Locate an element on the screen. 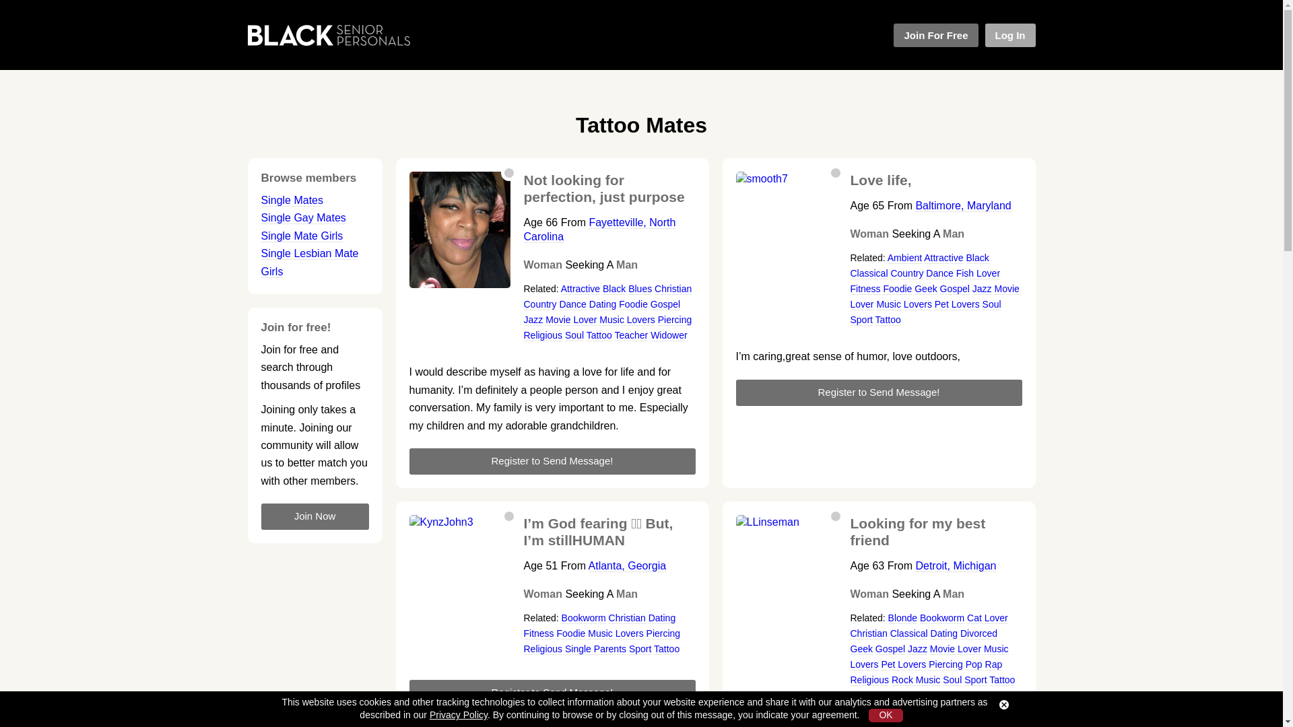  Close is located at coordinates (1003, 705).